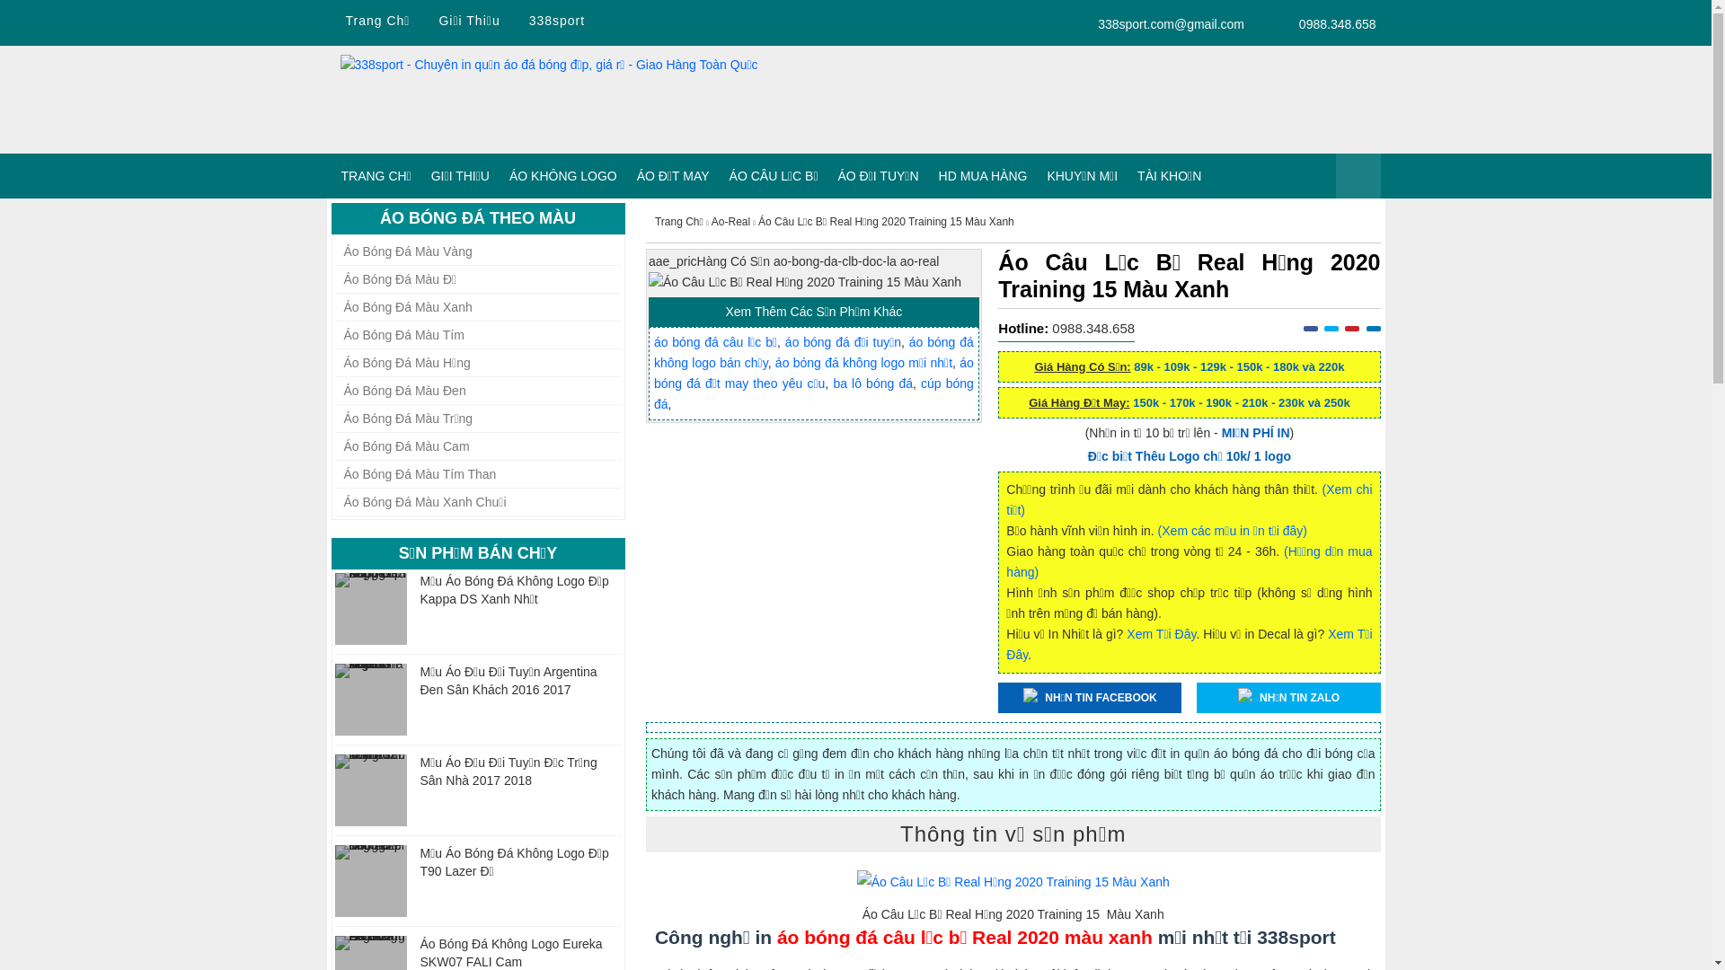  What do you see at coordinates (1317, 23) in the screenshot?
I see `0988.348.658` at bounding box center [1317, 23].